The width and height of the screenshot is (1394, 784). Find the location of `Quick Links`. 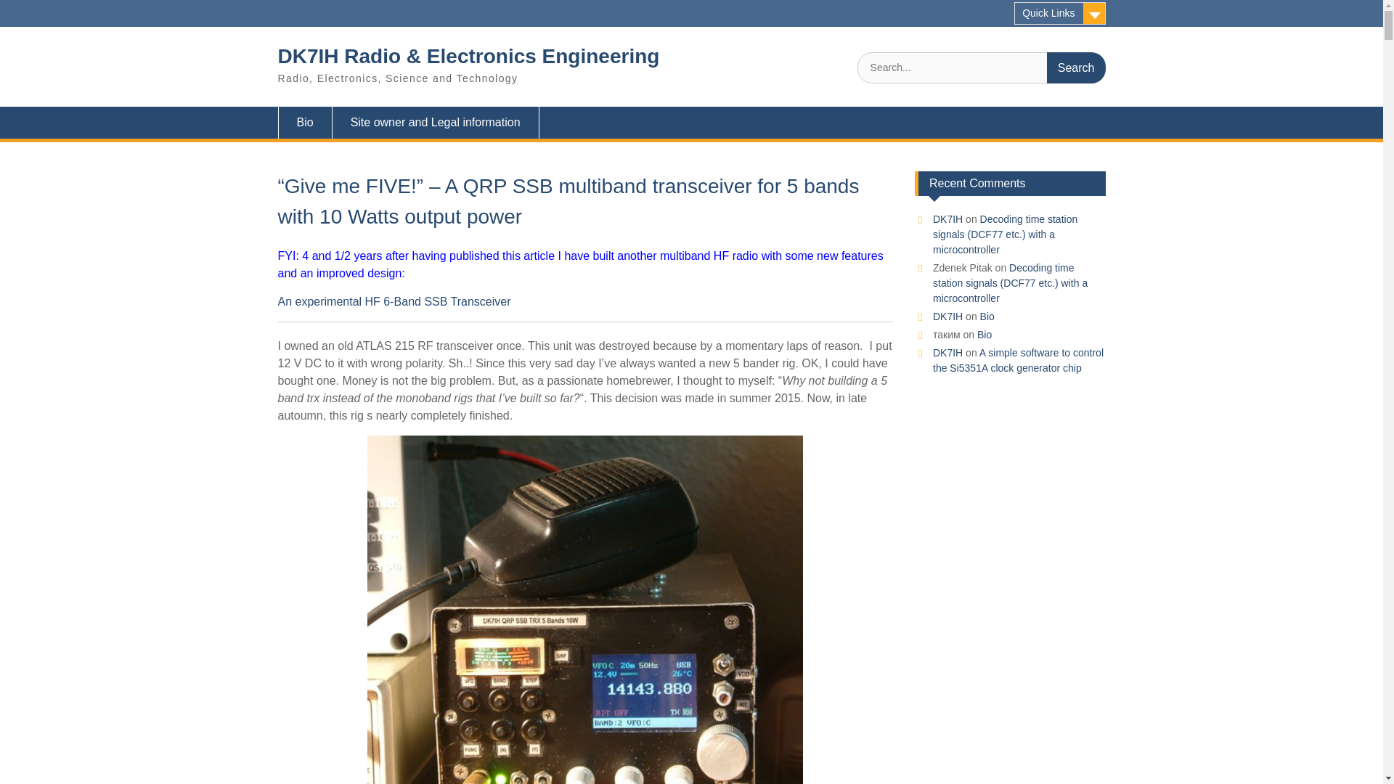

Quick Links is located at coordinates (1060, 13).